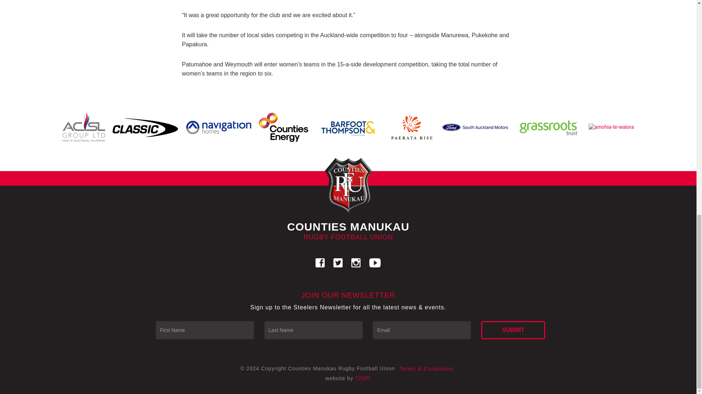  What do you see at coordinates (84, 127) in the screenshot?
I see `ACSL Group` at bounding box center [84, 127].